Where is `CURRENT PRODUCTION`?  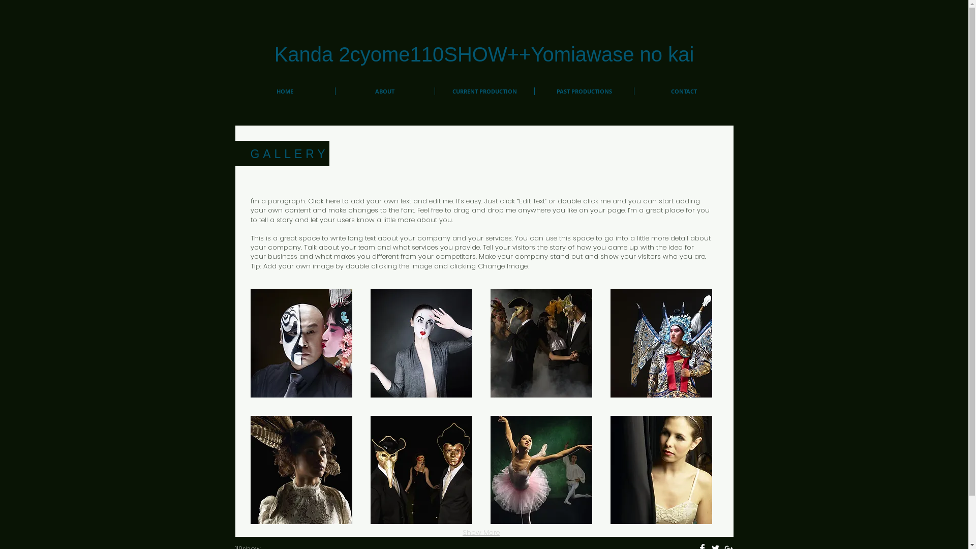 CURRENT PRODUCTION is located at coordinates (485, 91).